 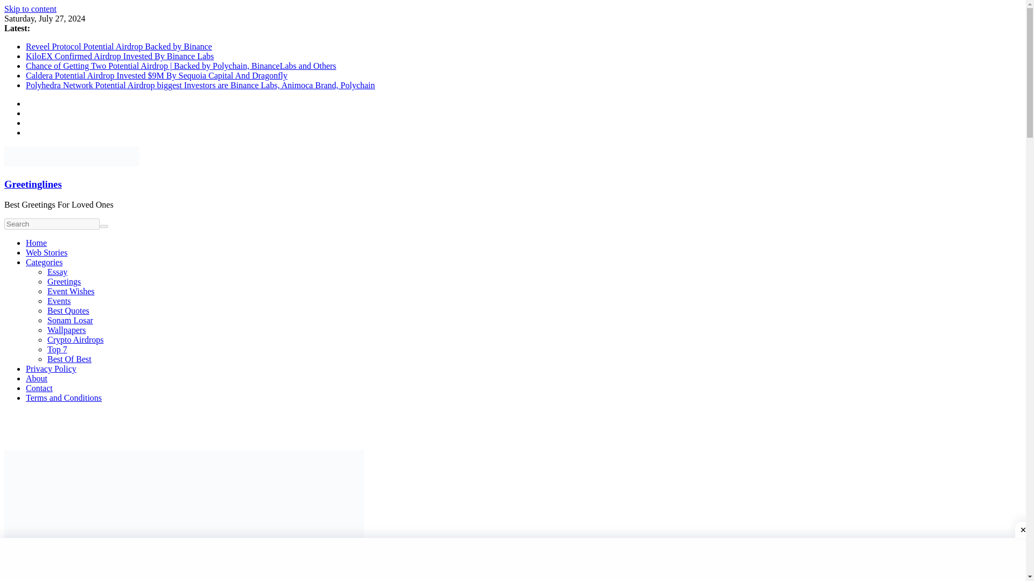 What do you see at coordinates (71, 291) in the screenshot?
I see `Event Wishes` at bounding box center [71, 291].